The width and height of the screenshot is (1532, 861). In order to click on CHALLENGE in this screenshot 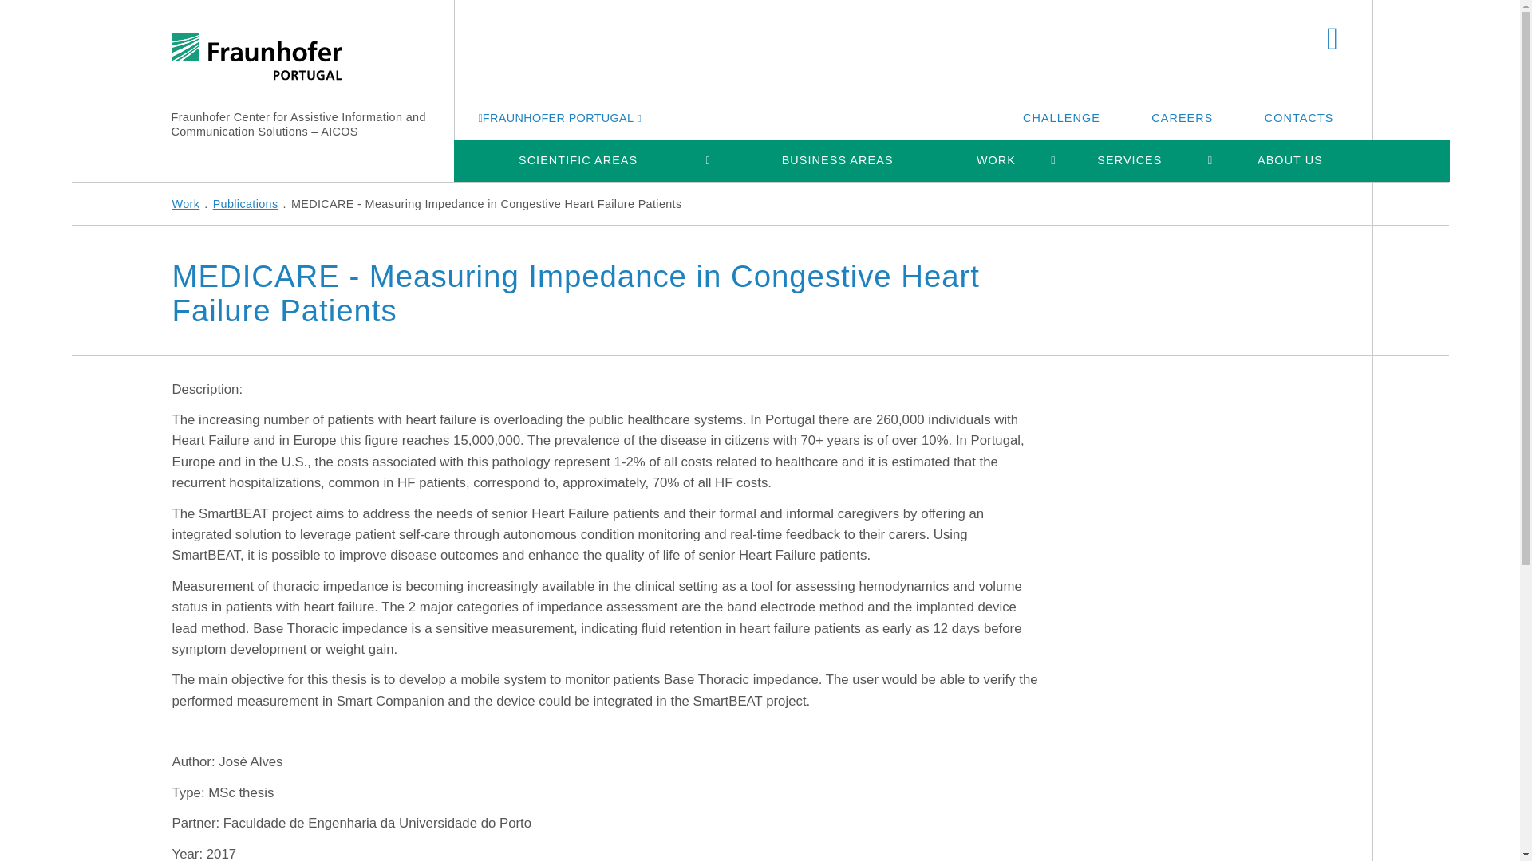, I will do `click(1061, 117)`.